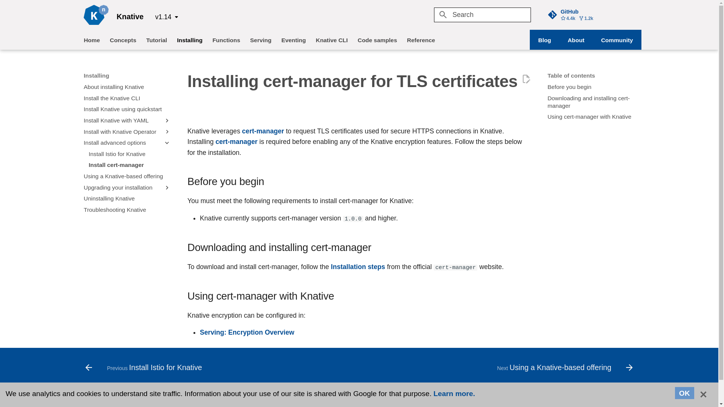 The height and width of the screenshot is (407, 724). I want to click on Go to repository, so click(591, 14).